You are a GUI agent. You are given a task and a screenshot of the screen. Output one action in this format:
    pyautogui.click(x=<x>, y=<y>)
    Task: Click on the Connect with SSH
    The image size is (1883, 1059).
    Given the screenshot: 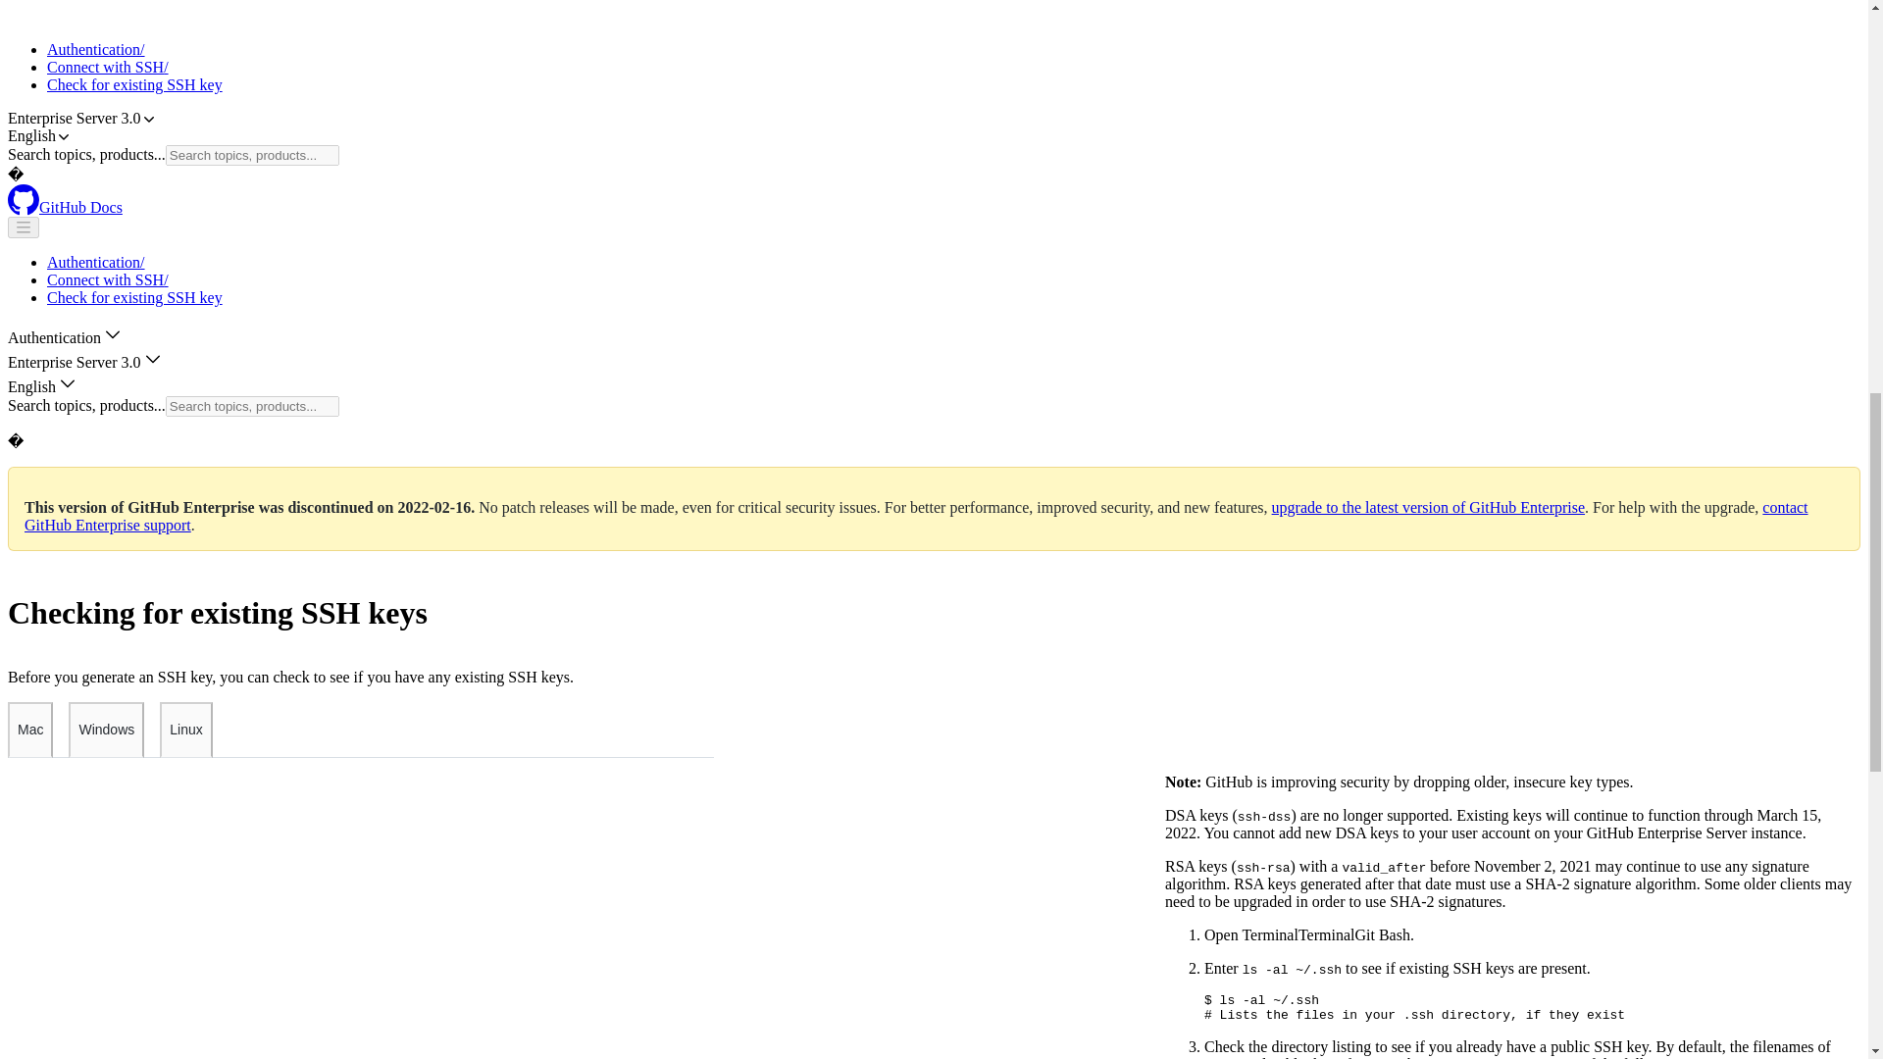 What is the action you would take?
    pyautogui.click(x=108, y=67)
    